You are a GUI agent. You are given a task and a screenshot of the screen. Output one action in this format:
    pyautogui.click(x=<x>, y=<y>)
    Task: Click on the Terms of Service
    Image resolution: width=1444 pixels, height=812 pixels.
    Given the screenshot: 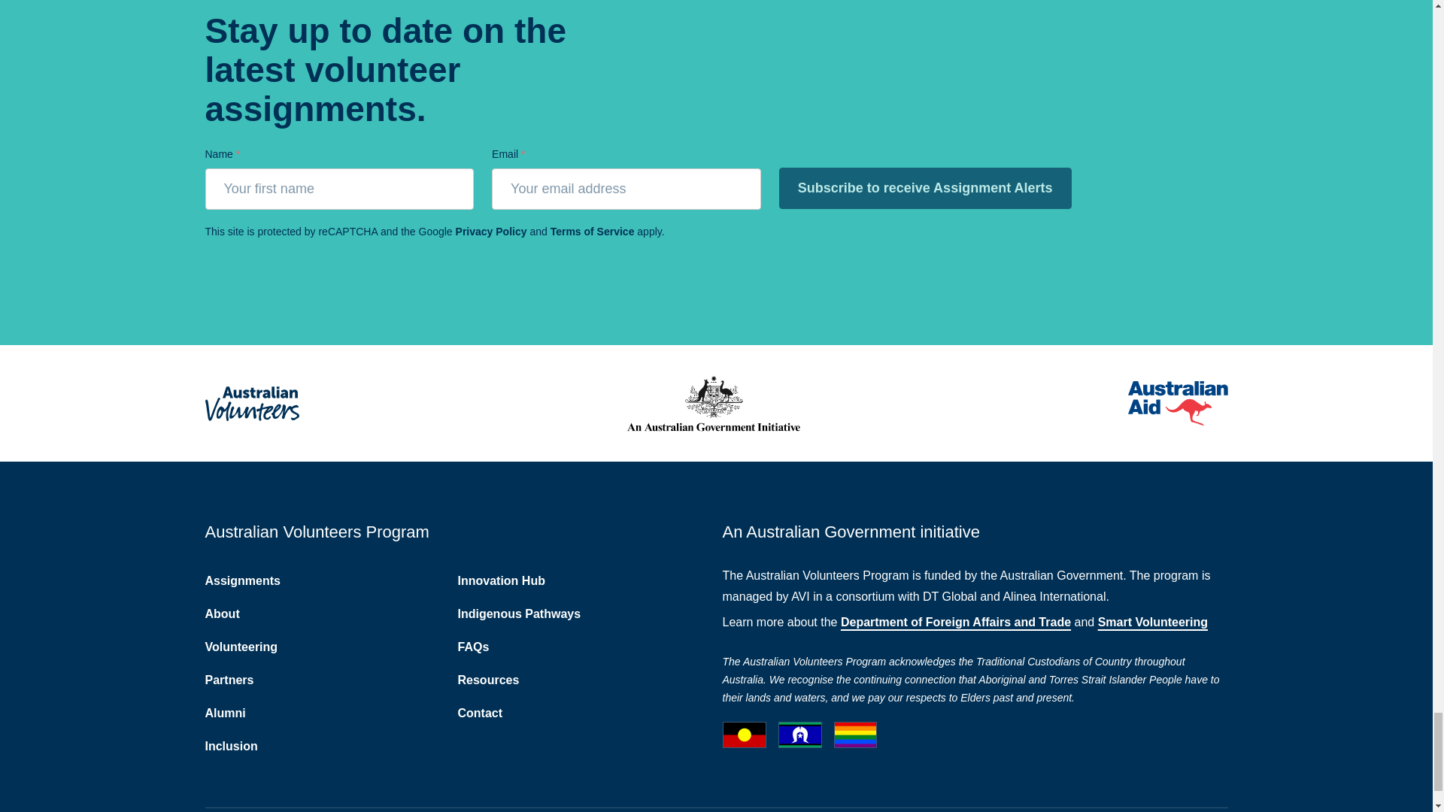 What is the action you would take?
    pyautogui.click(x=593, y=232)
    